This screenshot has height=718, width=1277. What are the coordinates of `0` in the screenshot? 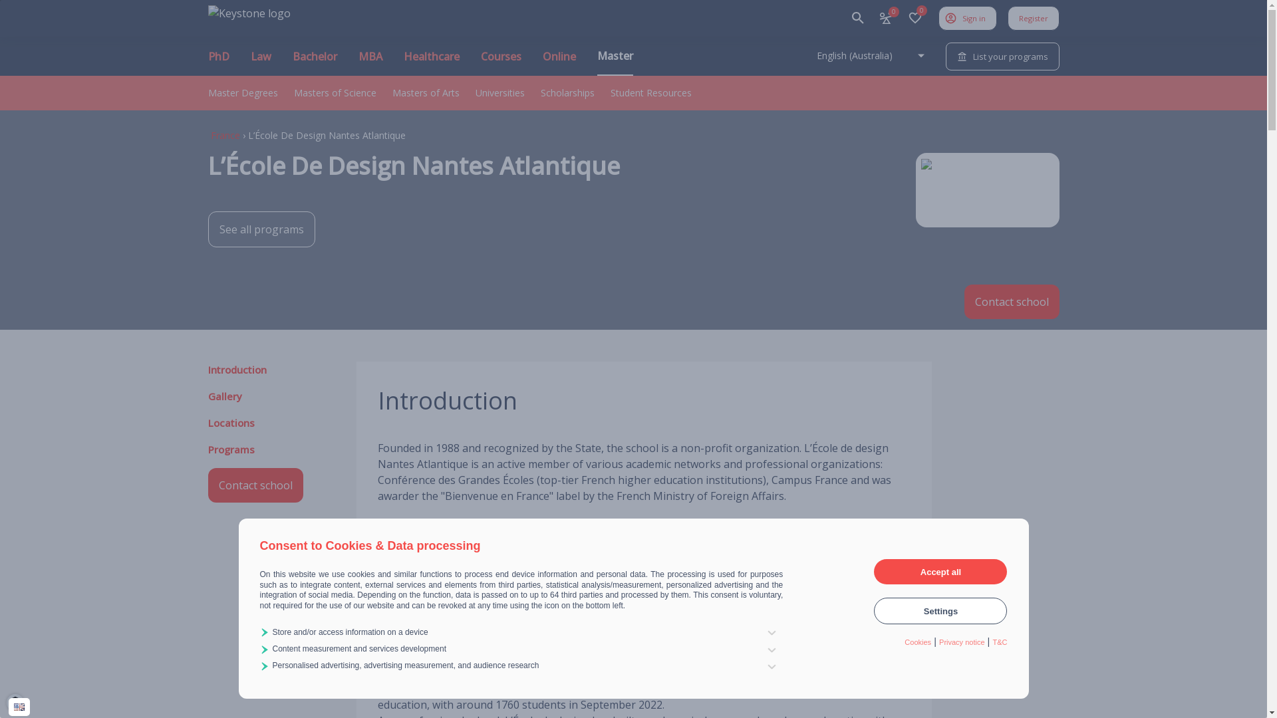 It's located at (885, 18).